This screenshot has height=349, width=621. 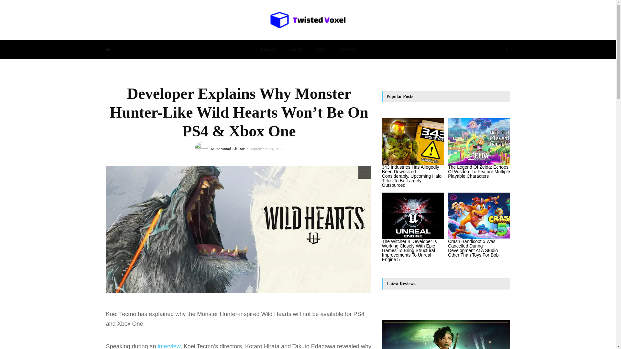 What do you see at coordinates (228, 148) in the screenshot?
I see `Muhammad Ali Bari` at bounding box center [228, 148].